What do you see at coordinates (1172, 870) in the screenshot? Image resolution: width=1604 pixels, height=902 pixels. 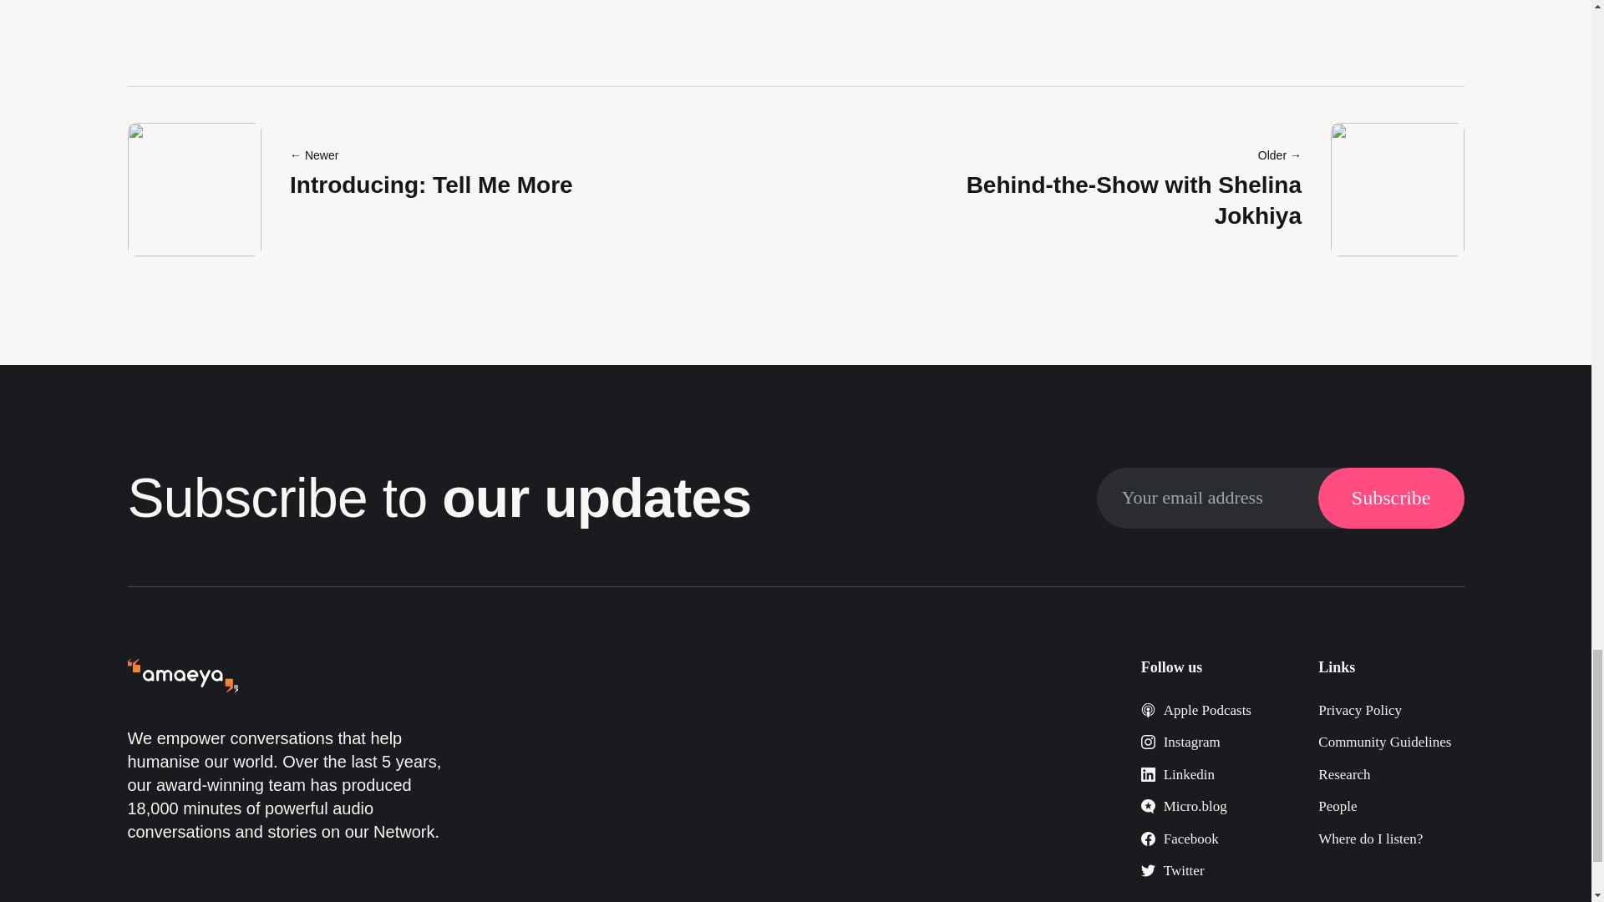 I see `Twitter` at bounding box center [1172, 870].